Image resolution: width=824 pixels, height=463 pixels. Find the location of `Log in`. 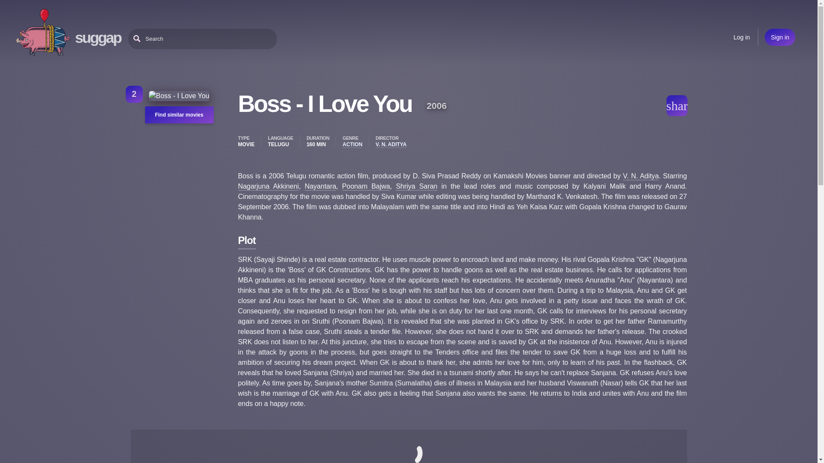

Log in is located at coordinates (742, 37).